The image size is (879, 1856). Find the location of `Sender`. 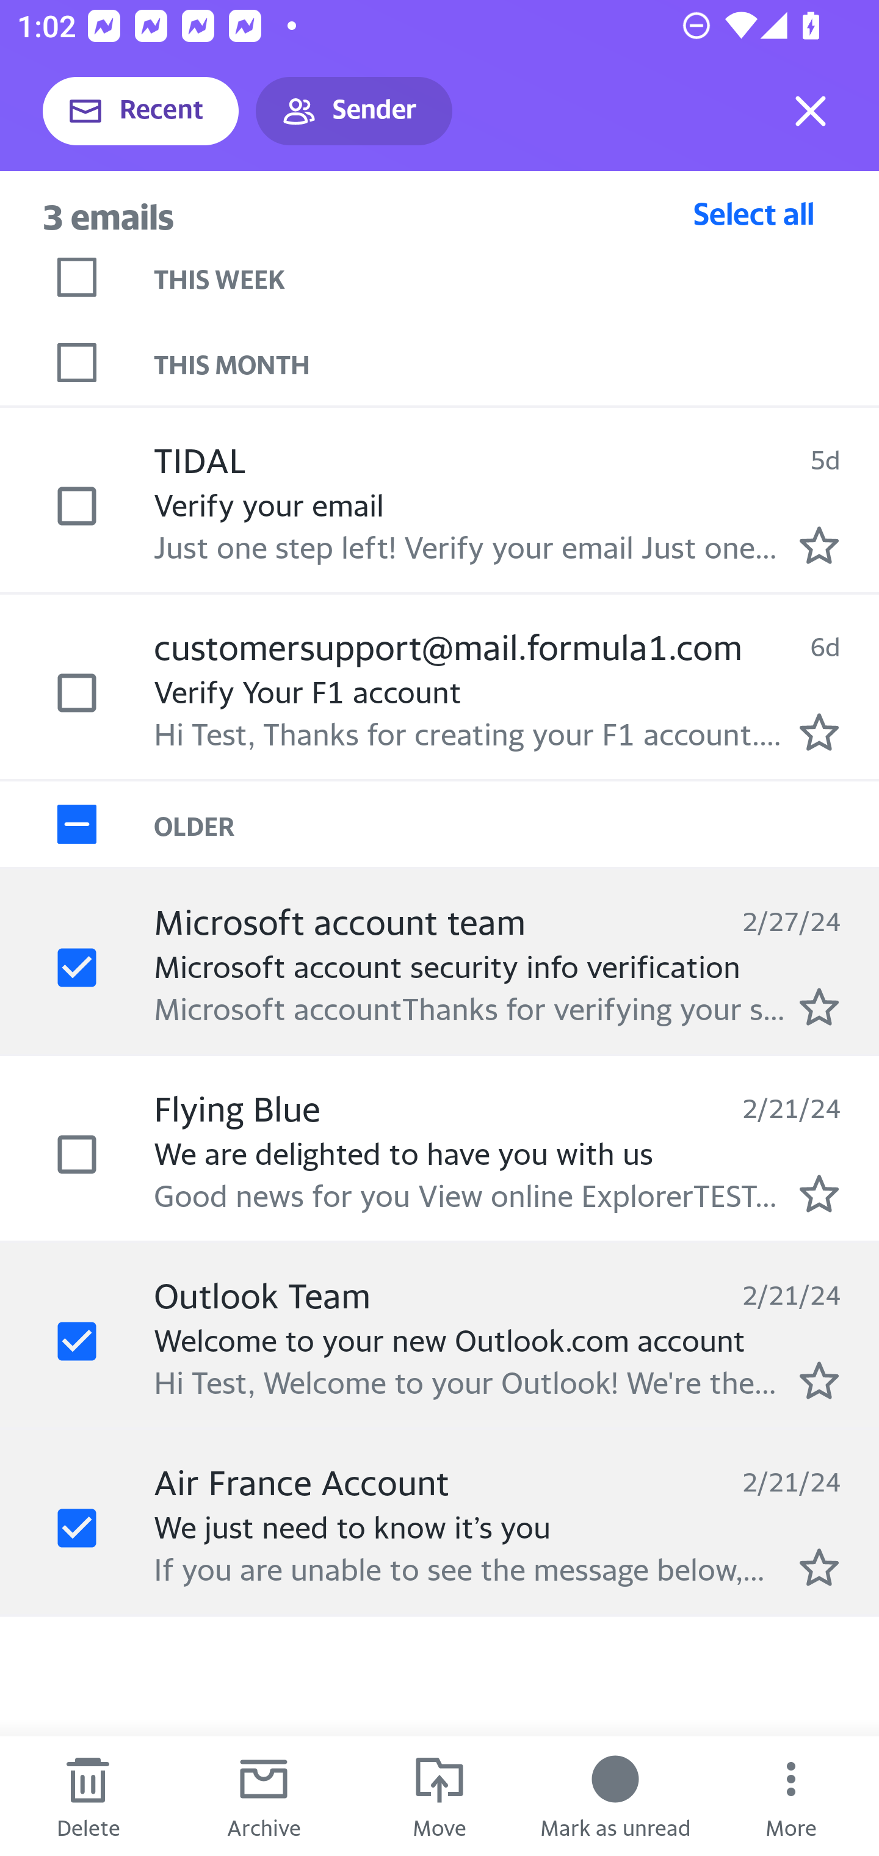

Sender is located at coordinates (354, 111).